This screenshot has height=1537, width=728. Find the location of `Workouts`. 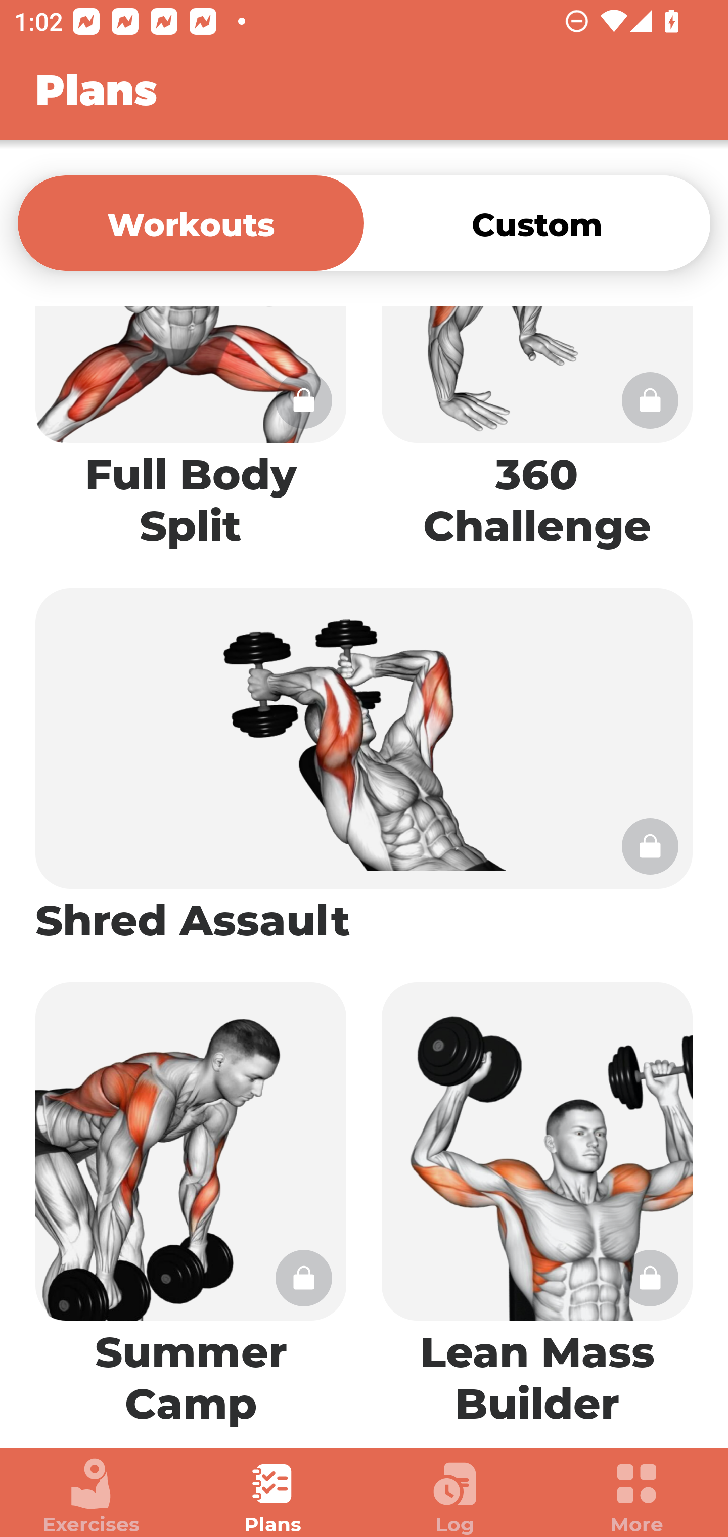

Workouts is located at coordinates (191, 222).